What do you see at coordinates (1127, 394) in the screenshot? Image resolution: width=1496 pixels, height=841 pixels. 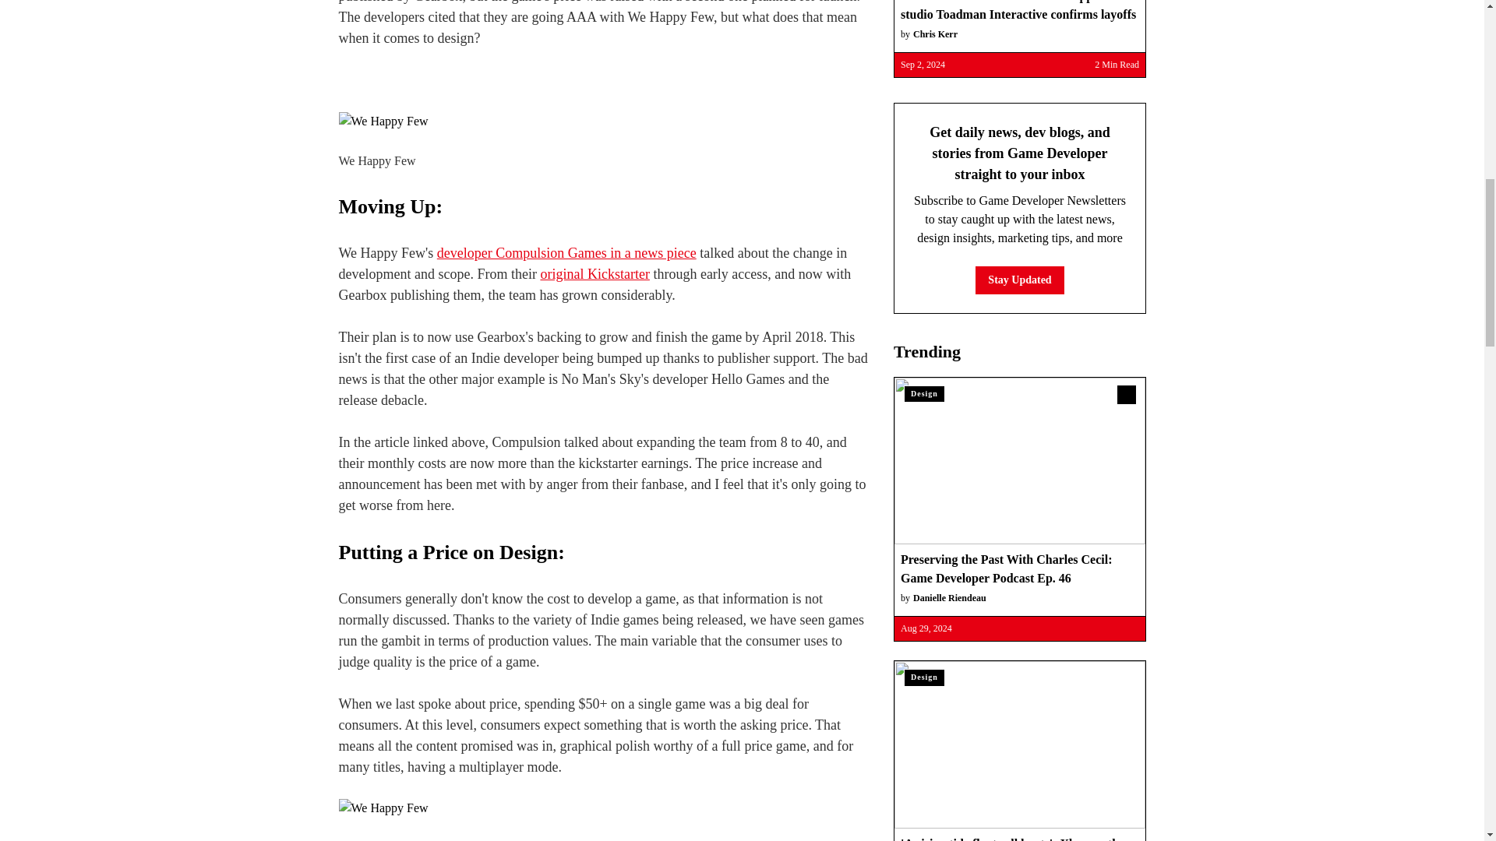 I see `Link to all podcast` at bounding box center [1127, 394].